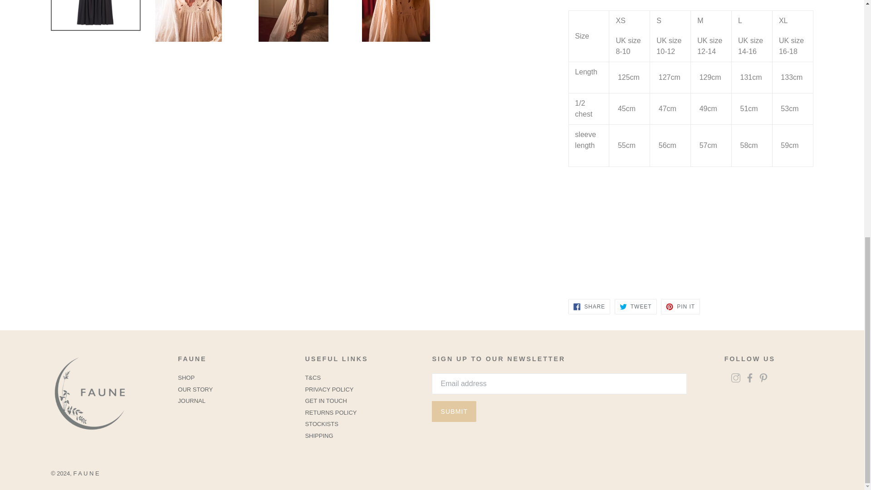  Describe the element at coordinates (749, 379) in the screenshot. I see `F A U N E  on Facebook` at that location.